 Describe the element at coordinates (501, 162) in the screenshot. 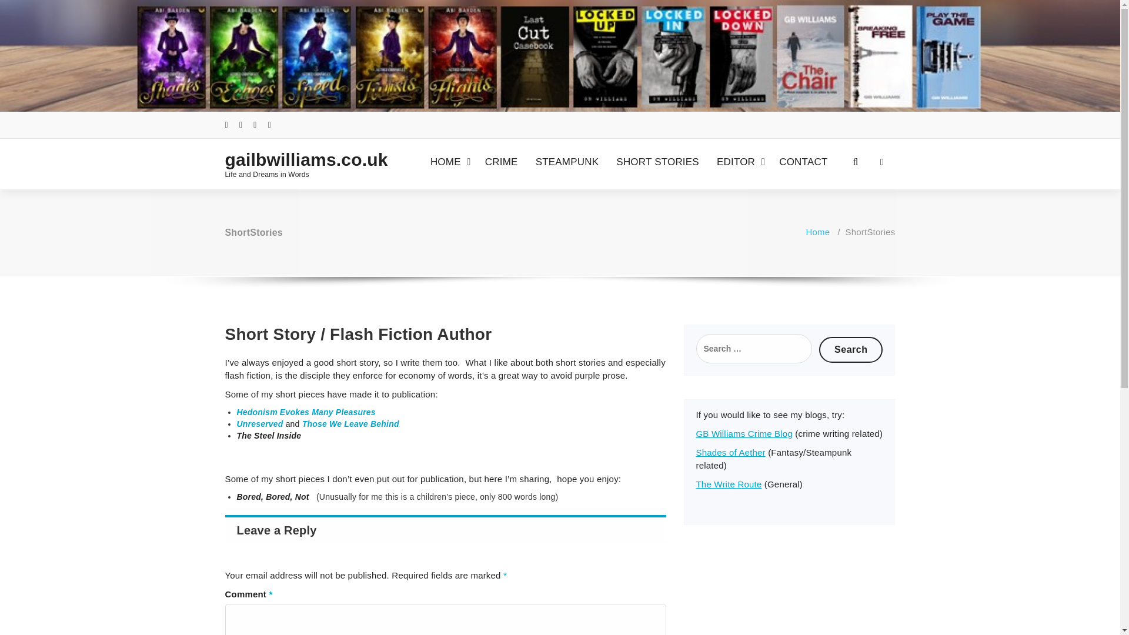

I see `CRIME` at that location.